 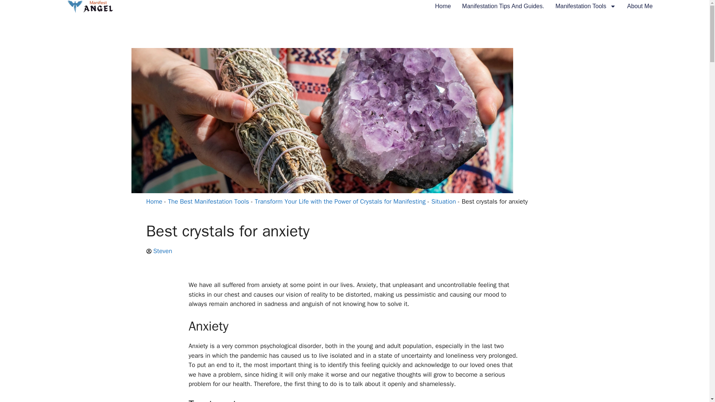 What do you see at coordinates (443, 6) in the screenshot?
I see `Home` at bounding box center [443, 6].